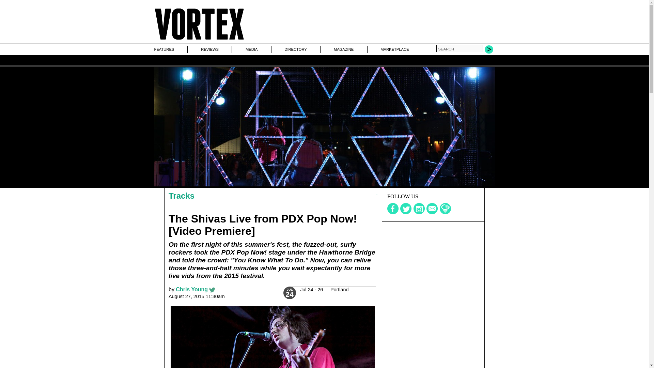 The image size is (654, 368). What do you see at coordinates (459, 48) in the screenshot?
I see `search` at bounding box center [459, 48].